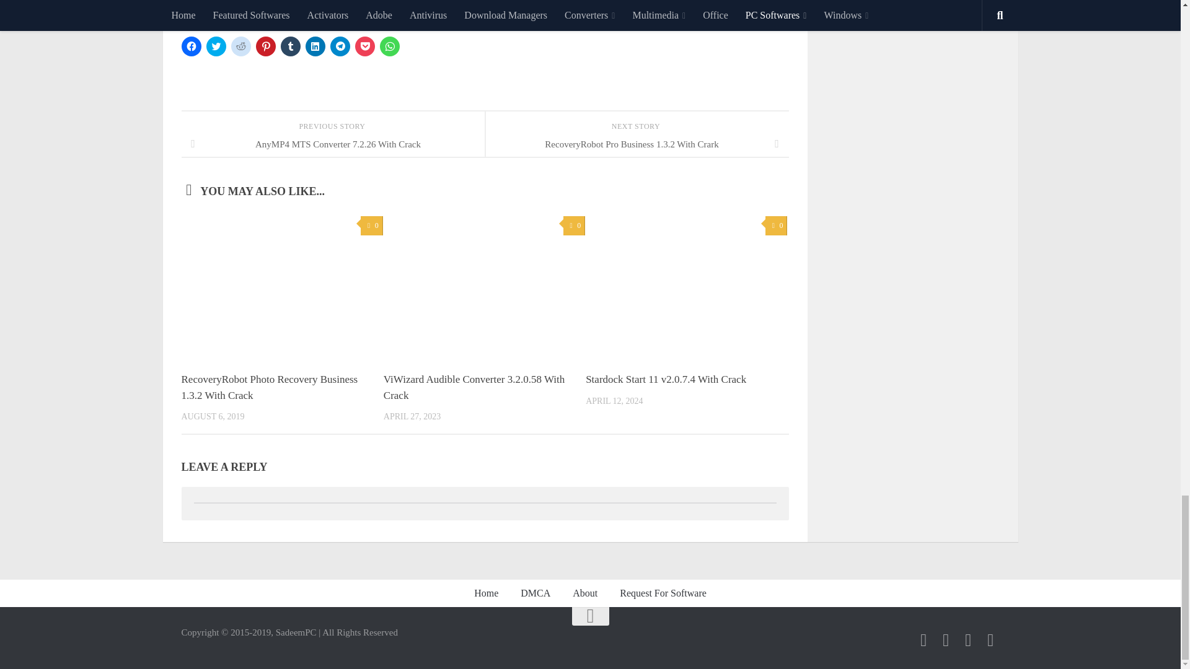 The width and height of the screenshot is (1190, 669). Describe the element at coordinates (289, 46) in the screenshot. I see `Click to share on Tumblr` at that location.